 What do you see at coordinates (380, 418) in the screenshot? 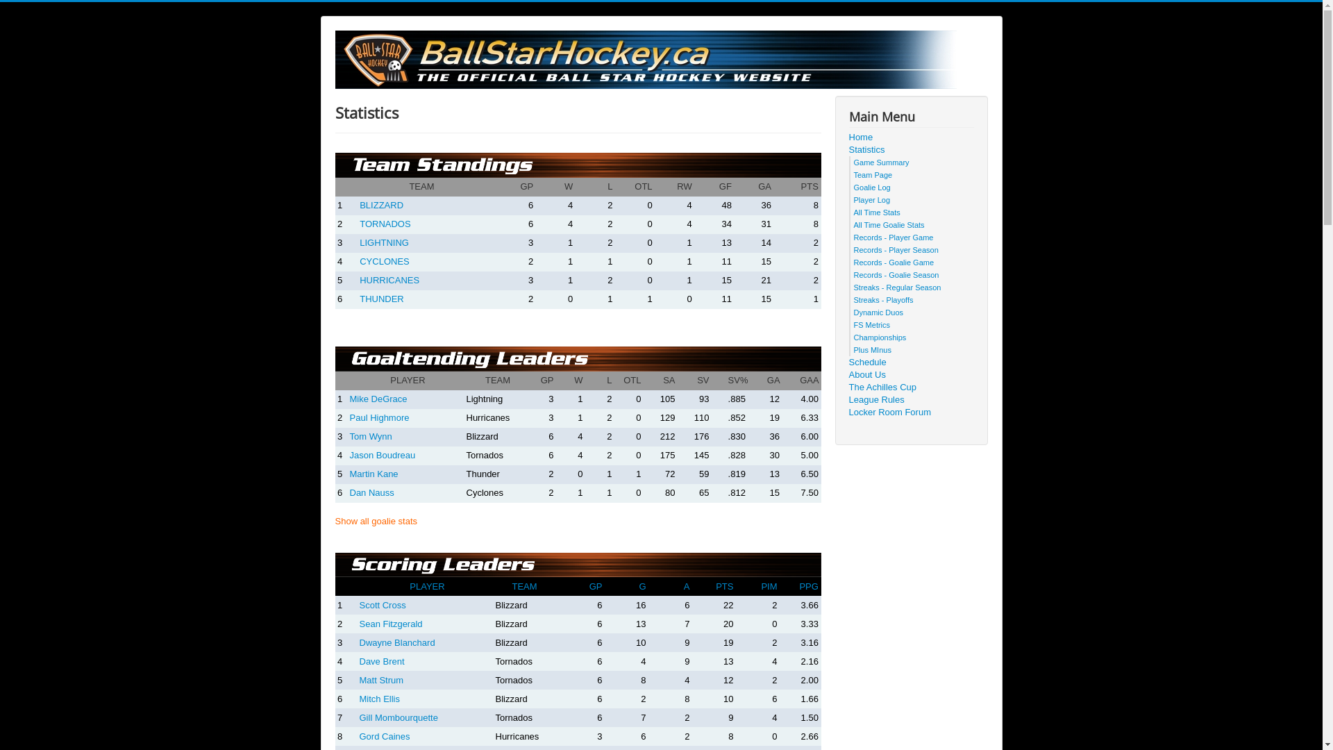
I see `Paul Highmore` at bounding box center [380, 418].